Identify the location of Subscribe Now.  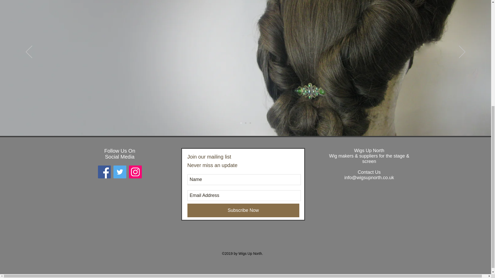
(243, 210).